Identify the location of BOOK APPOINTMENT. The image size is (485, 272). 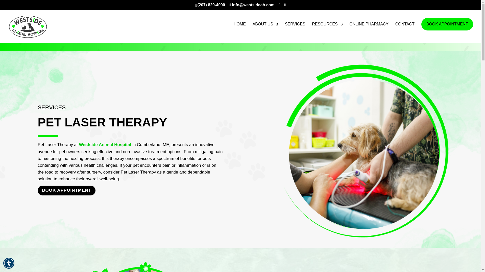
(447, 24).